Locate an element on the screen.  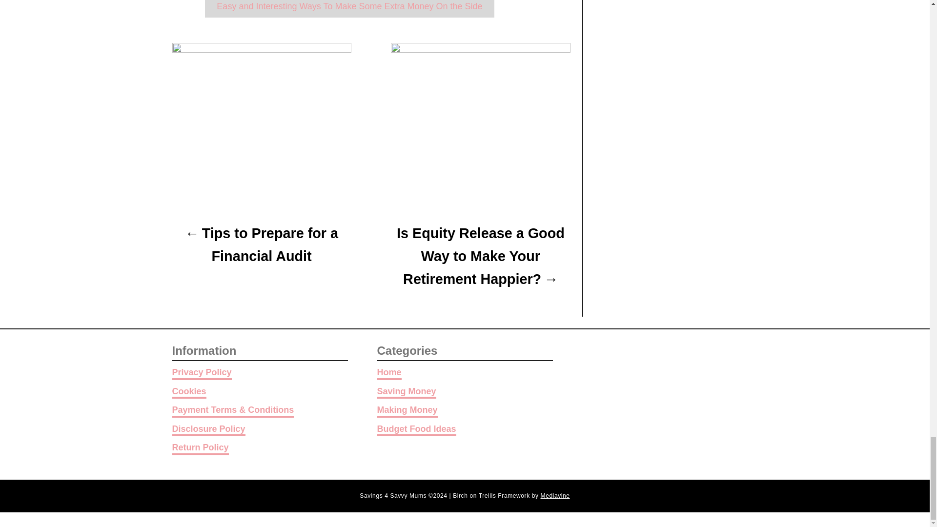
Tips to Prepare for a Financial Audit is located at coordinates (261, 244).